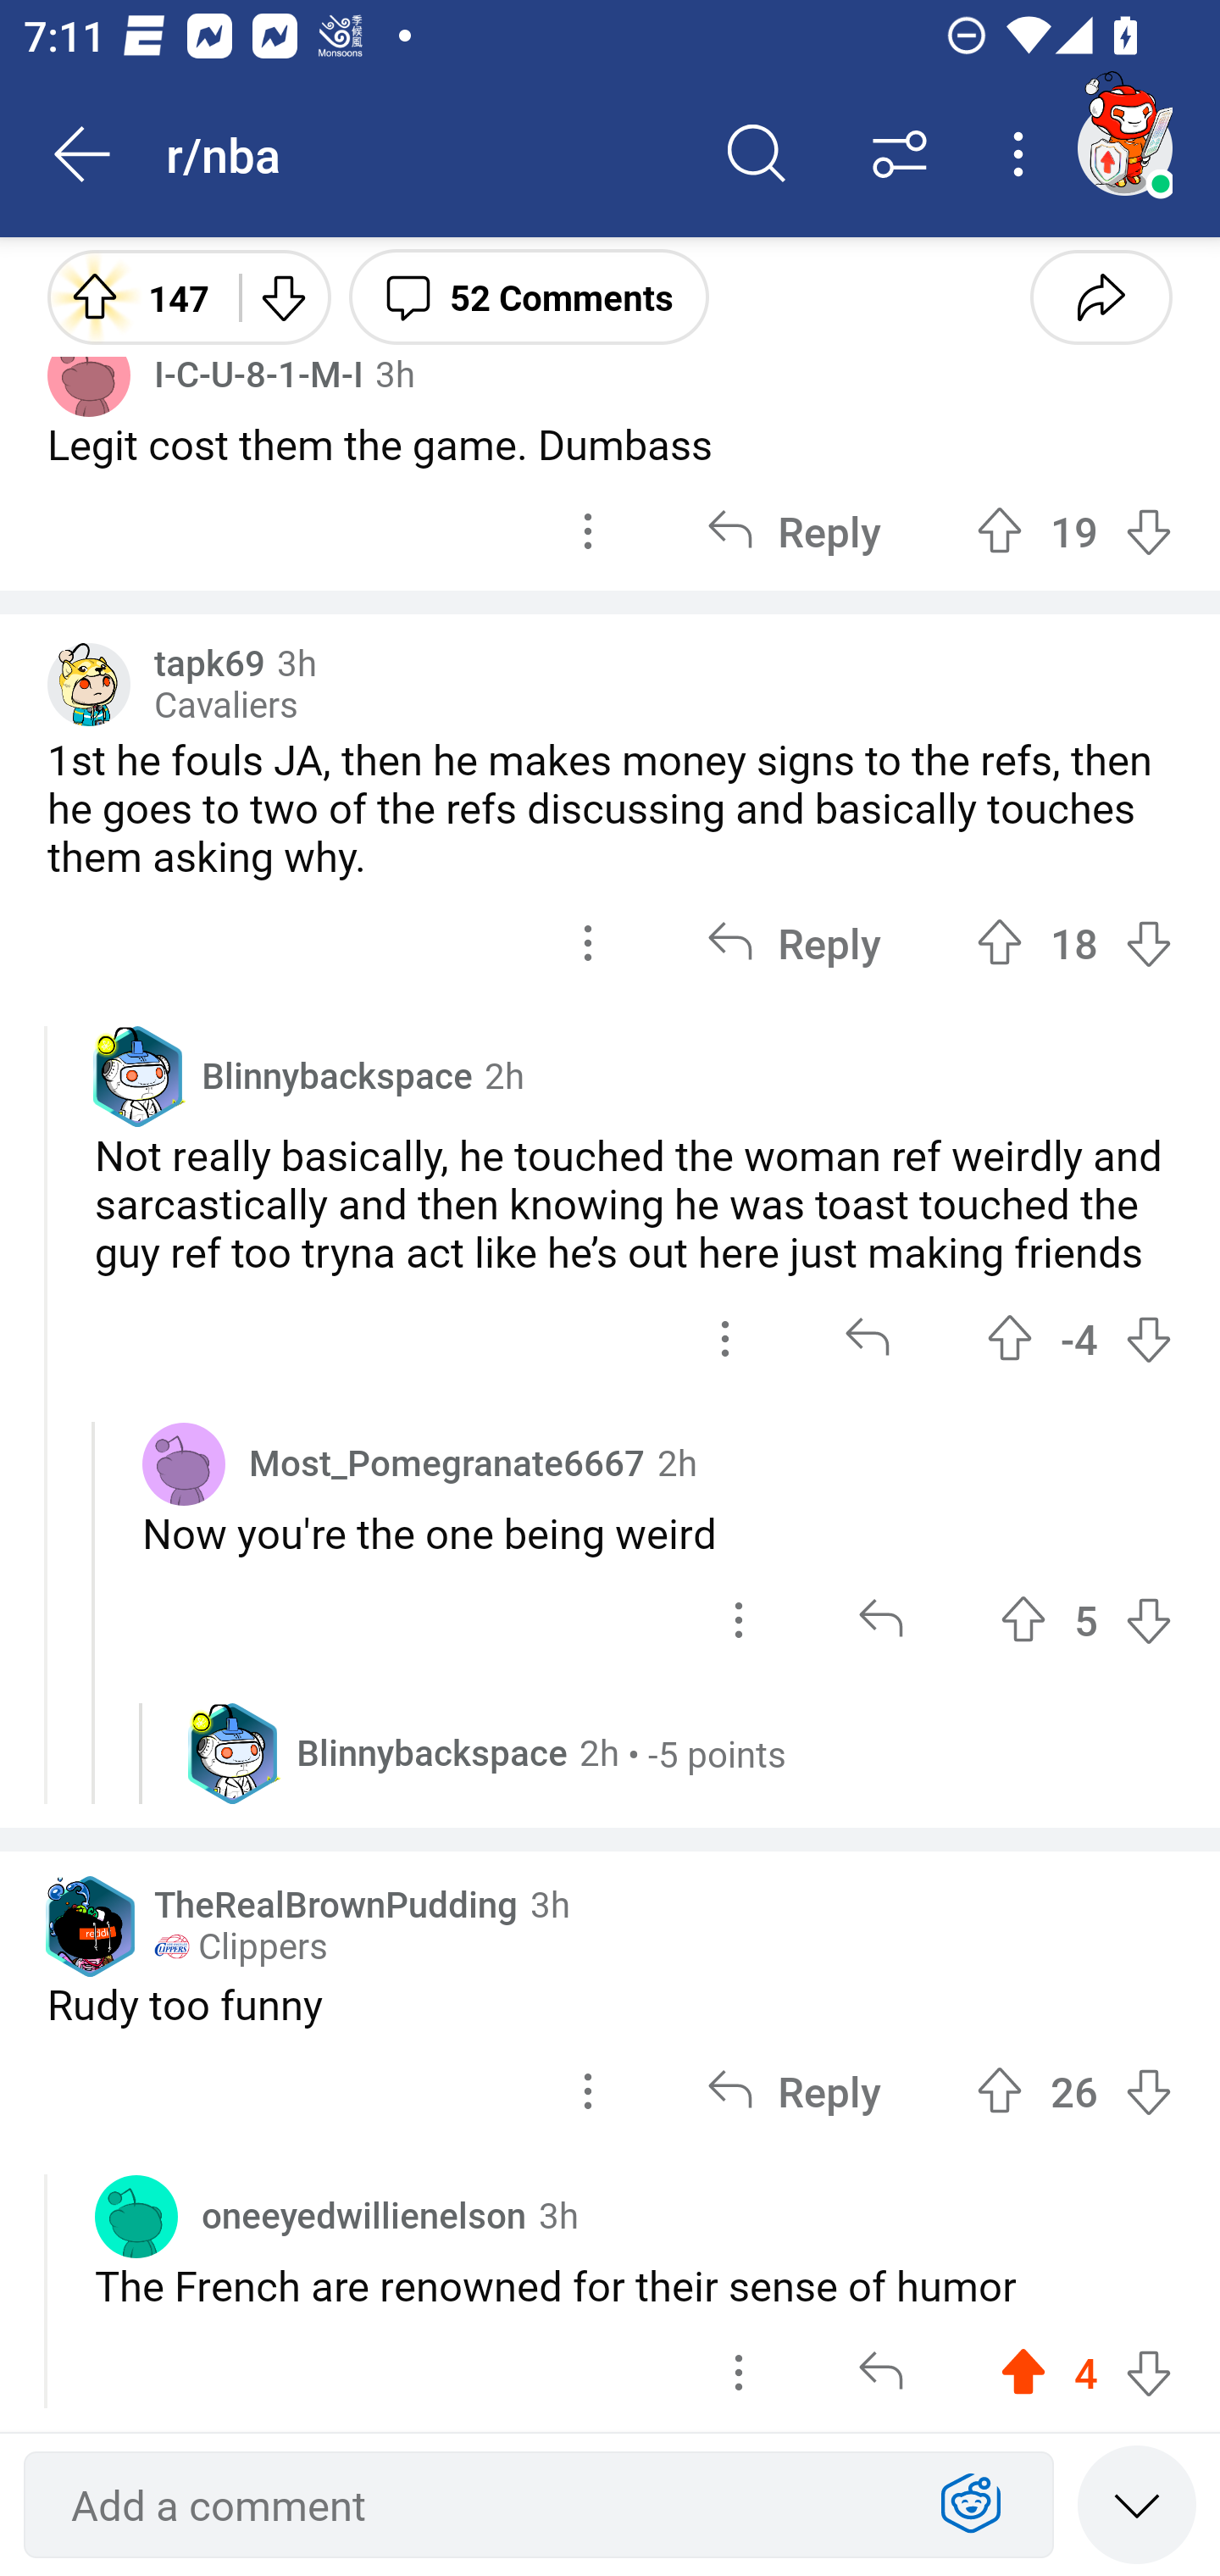  What do you see at coordinates (634, 2285) in the screenshot?
I see `The French are renowned for their sense of humor` at bounding box center [634, 2285].